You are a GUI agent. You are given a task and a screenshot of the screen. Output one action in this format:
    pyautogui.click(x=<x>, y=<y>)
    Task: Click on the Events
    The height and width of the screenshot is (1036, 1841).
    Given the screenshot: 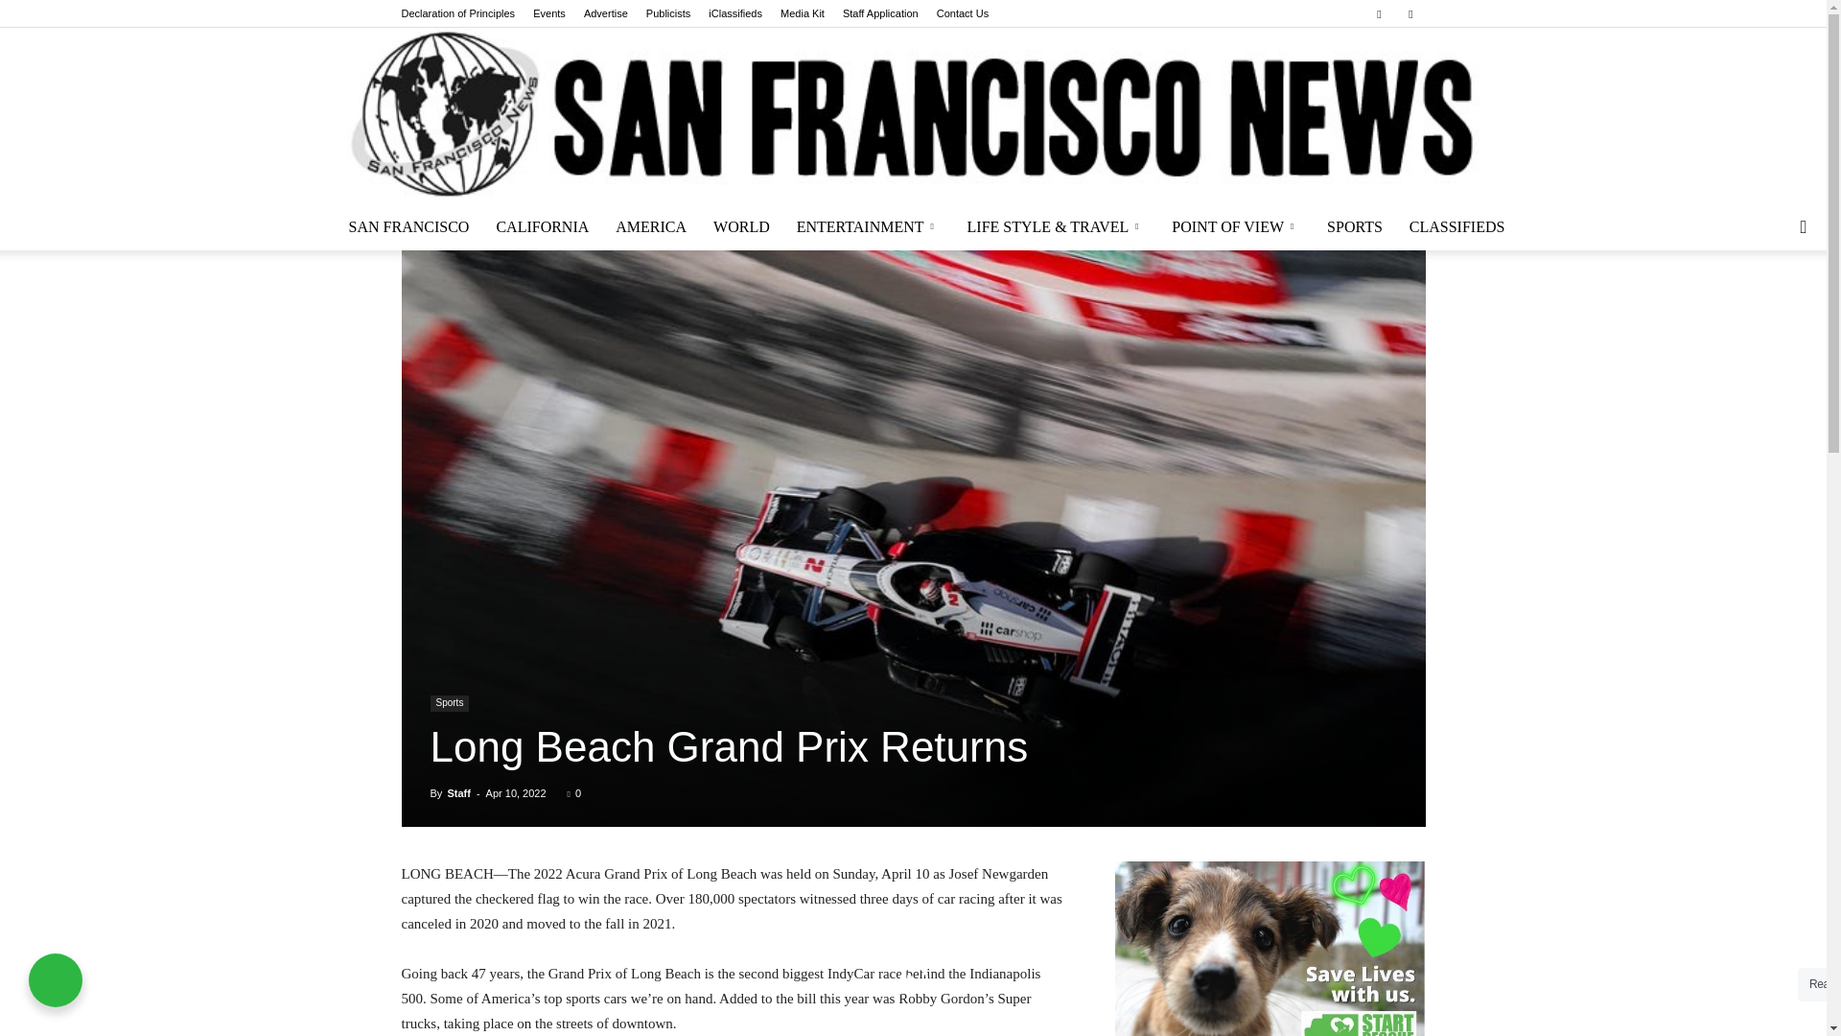 What is the action you would take?
    pyautogui.click(x=548, y=13)
    